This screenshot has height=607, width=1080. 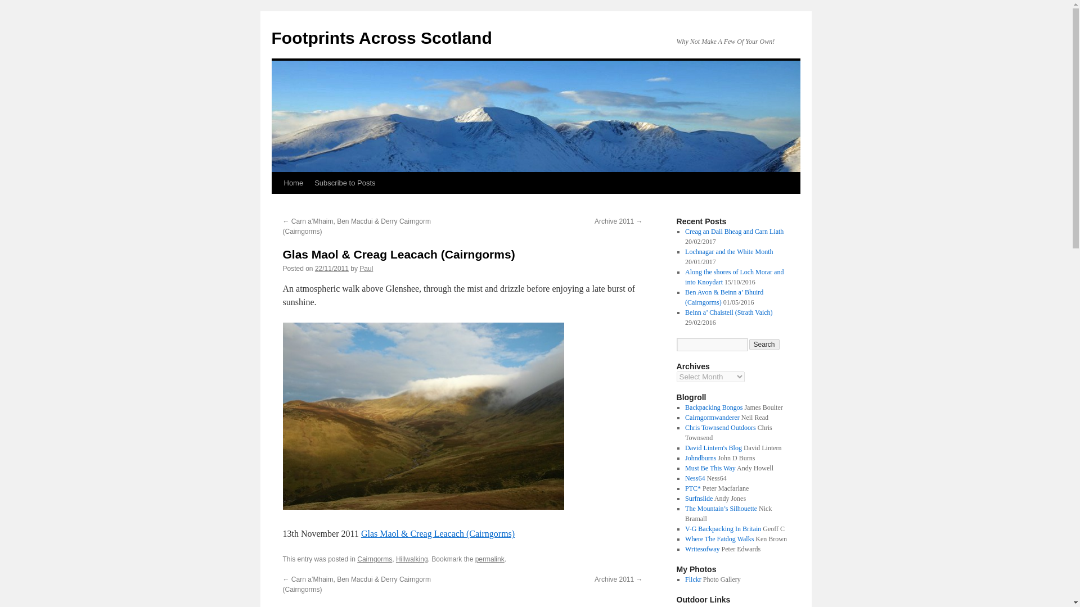 What do you see at coordinates (381, 38) in the screenshot?
I see `Footprints Across Scotland` at bounding box center [381, 38].